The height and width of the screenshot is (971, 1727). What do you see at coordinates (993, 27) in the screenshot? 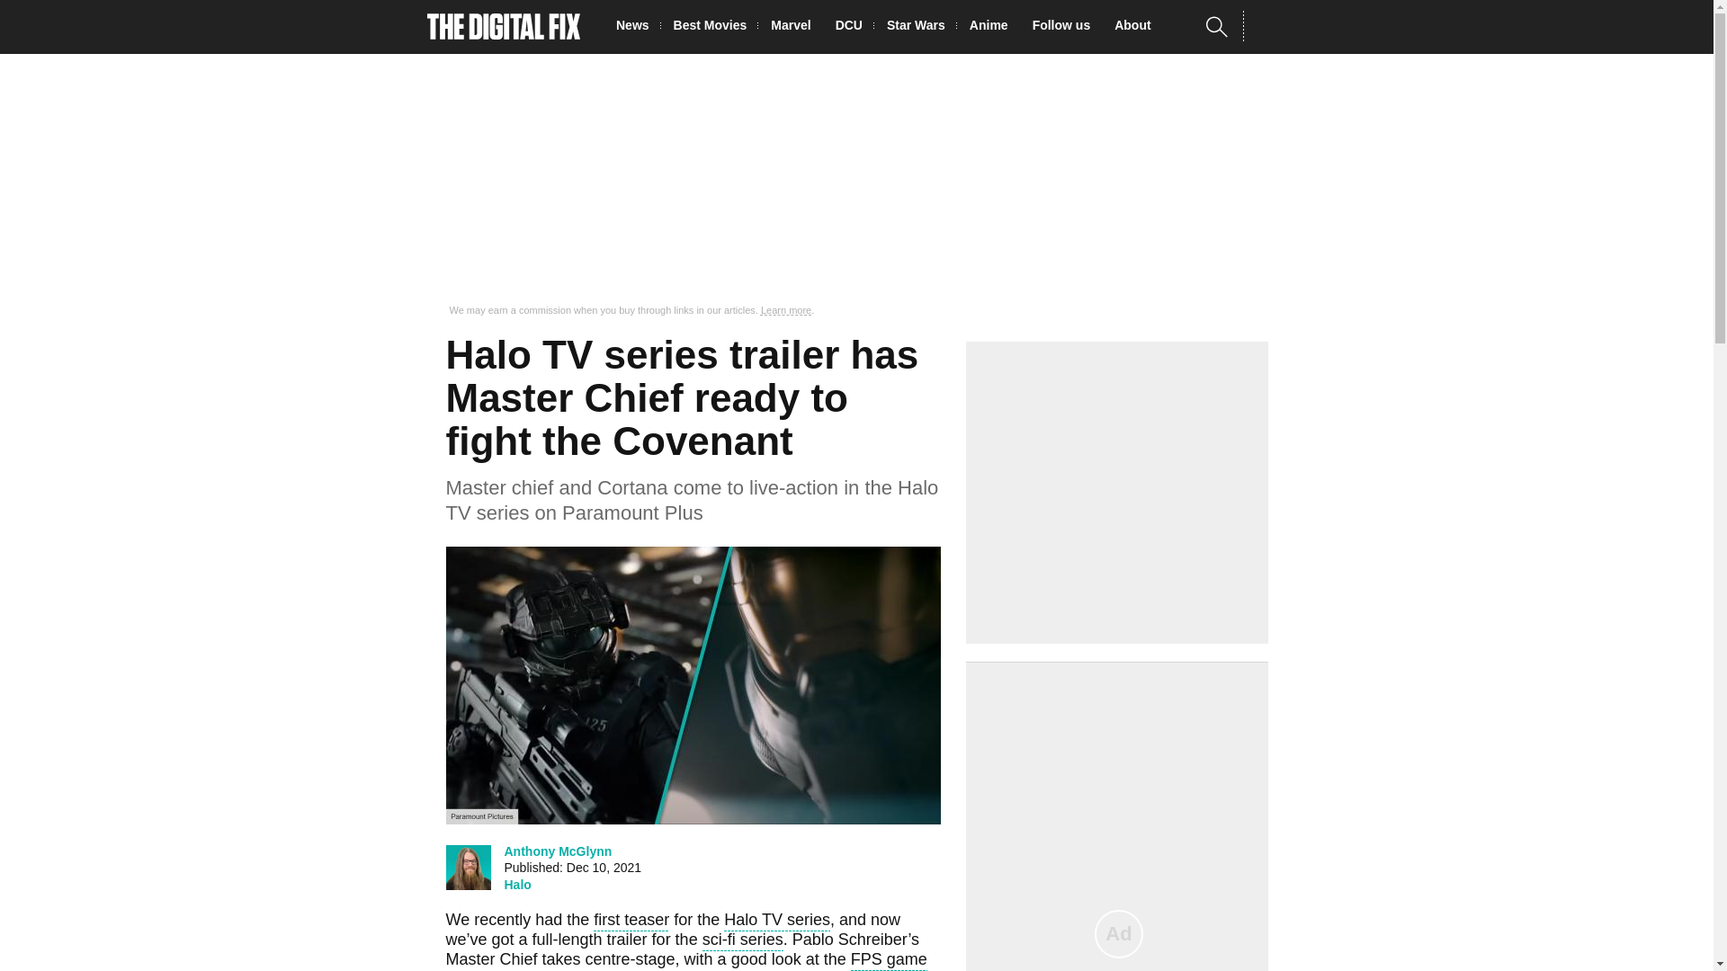
I see `Anime` at bounding box center [993, 27].